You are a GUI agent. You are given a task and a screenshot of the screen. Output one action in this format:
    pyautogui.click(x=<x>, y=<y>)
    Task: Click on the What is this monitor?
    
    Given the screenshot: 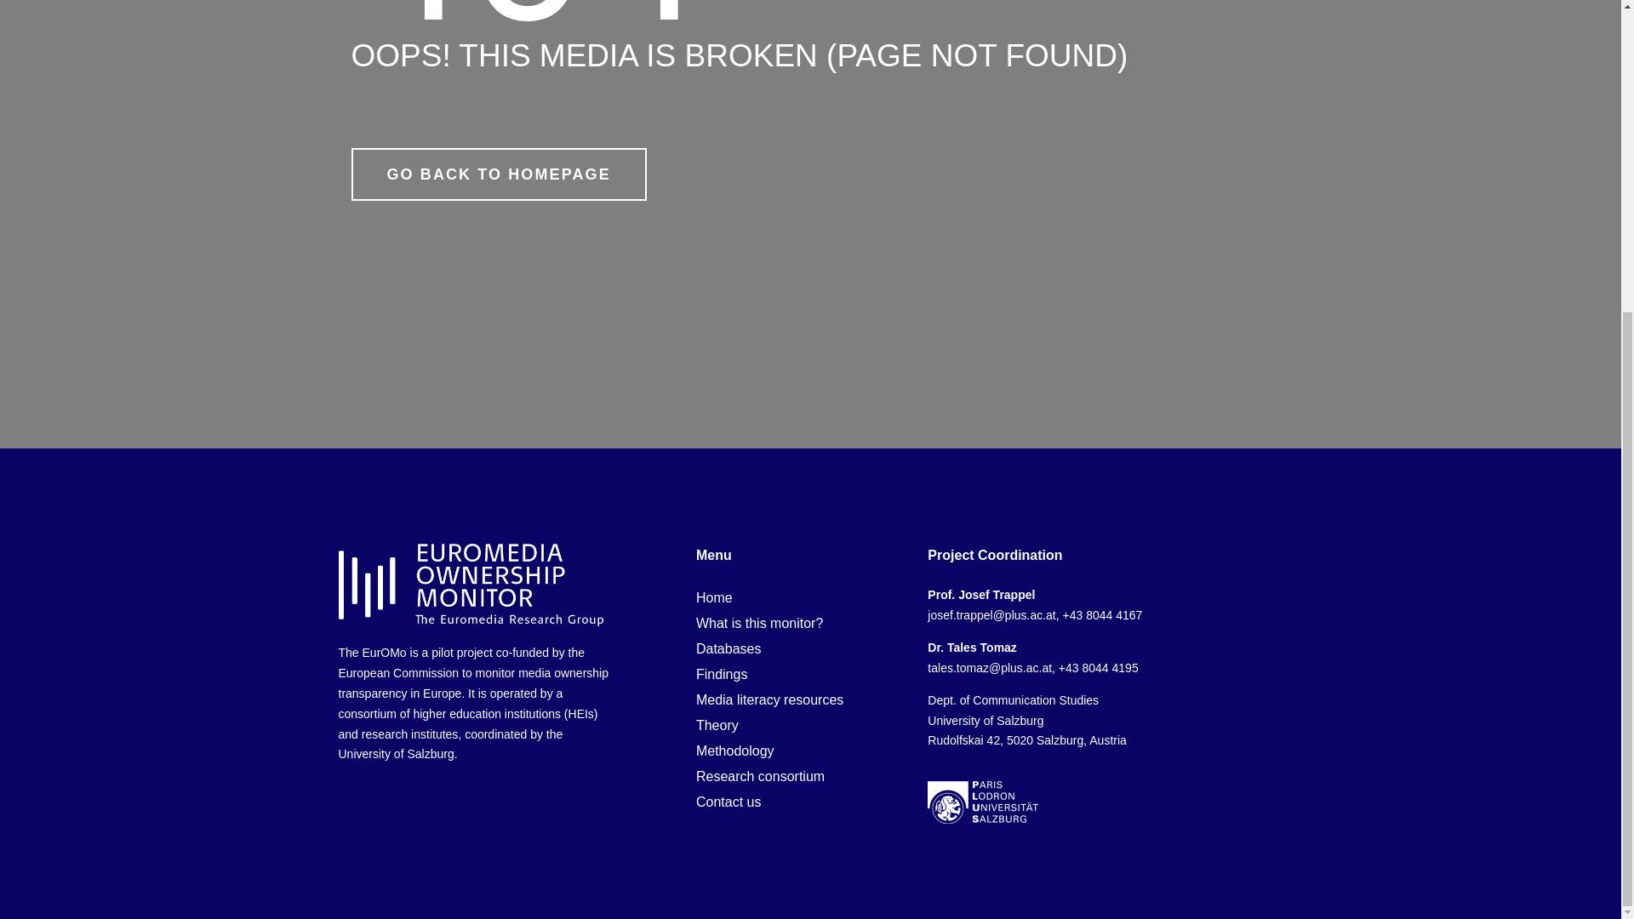 What is the action you would take?
    pyautogui.click(x=797, y=624)
    